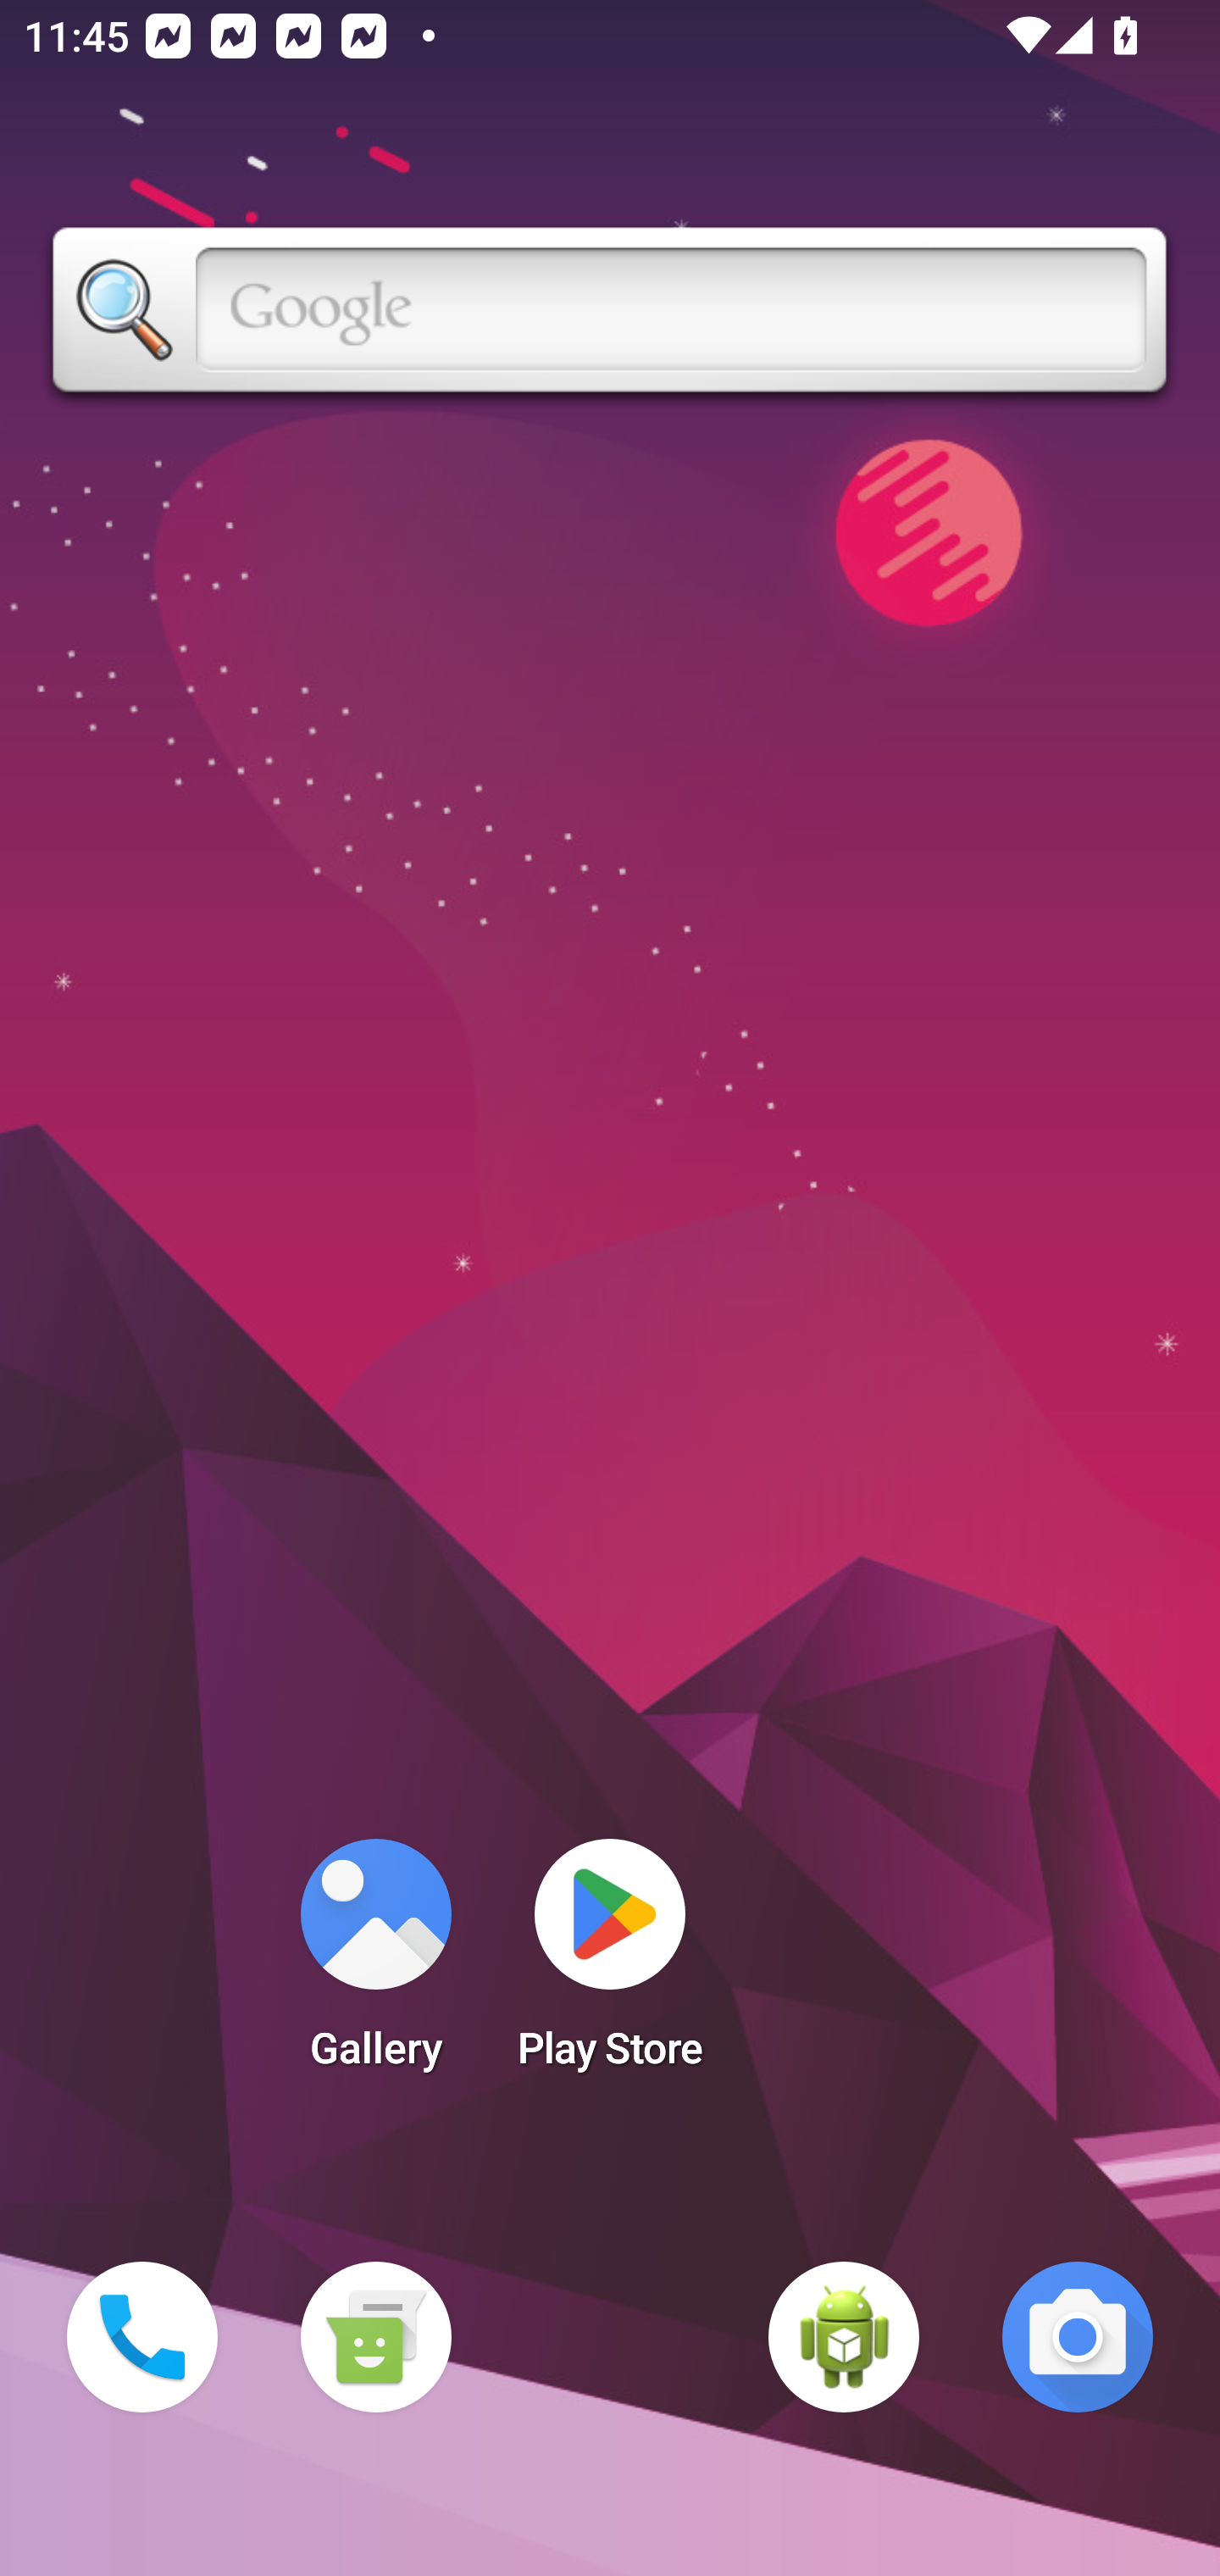  I want to click on Play Store, so click(610, 1964).